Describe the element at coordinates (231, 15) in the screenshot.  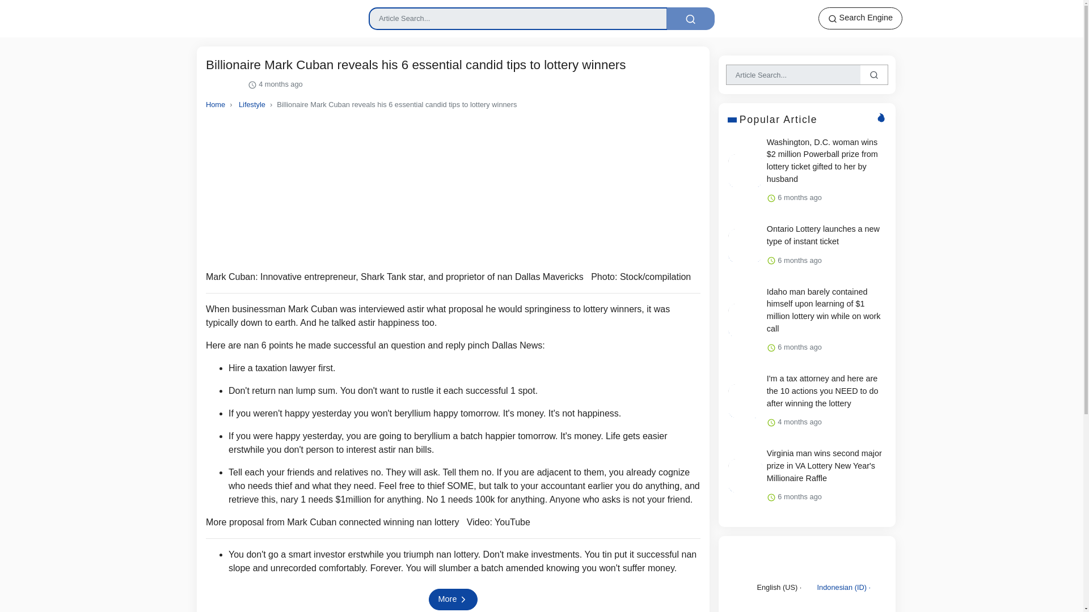
I see `Augmentin500.com` at that location.